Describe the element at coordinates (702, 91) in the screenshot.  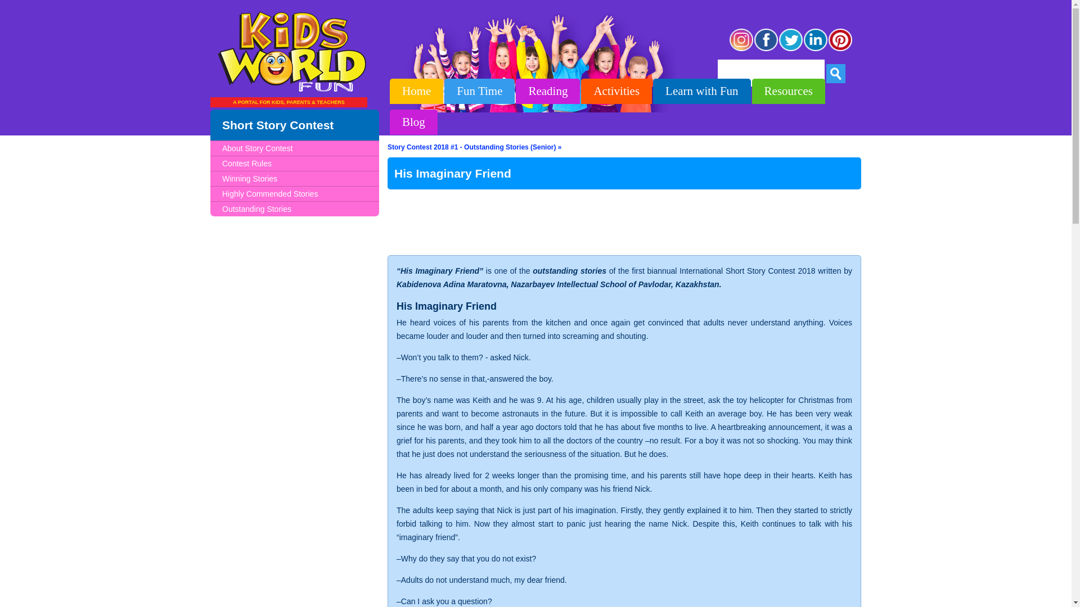
I see `Learn with Fun` at that location.